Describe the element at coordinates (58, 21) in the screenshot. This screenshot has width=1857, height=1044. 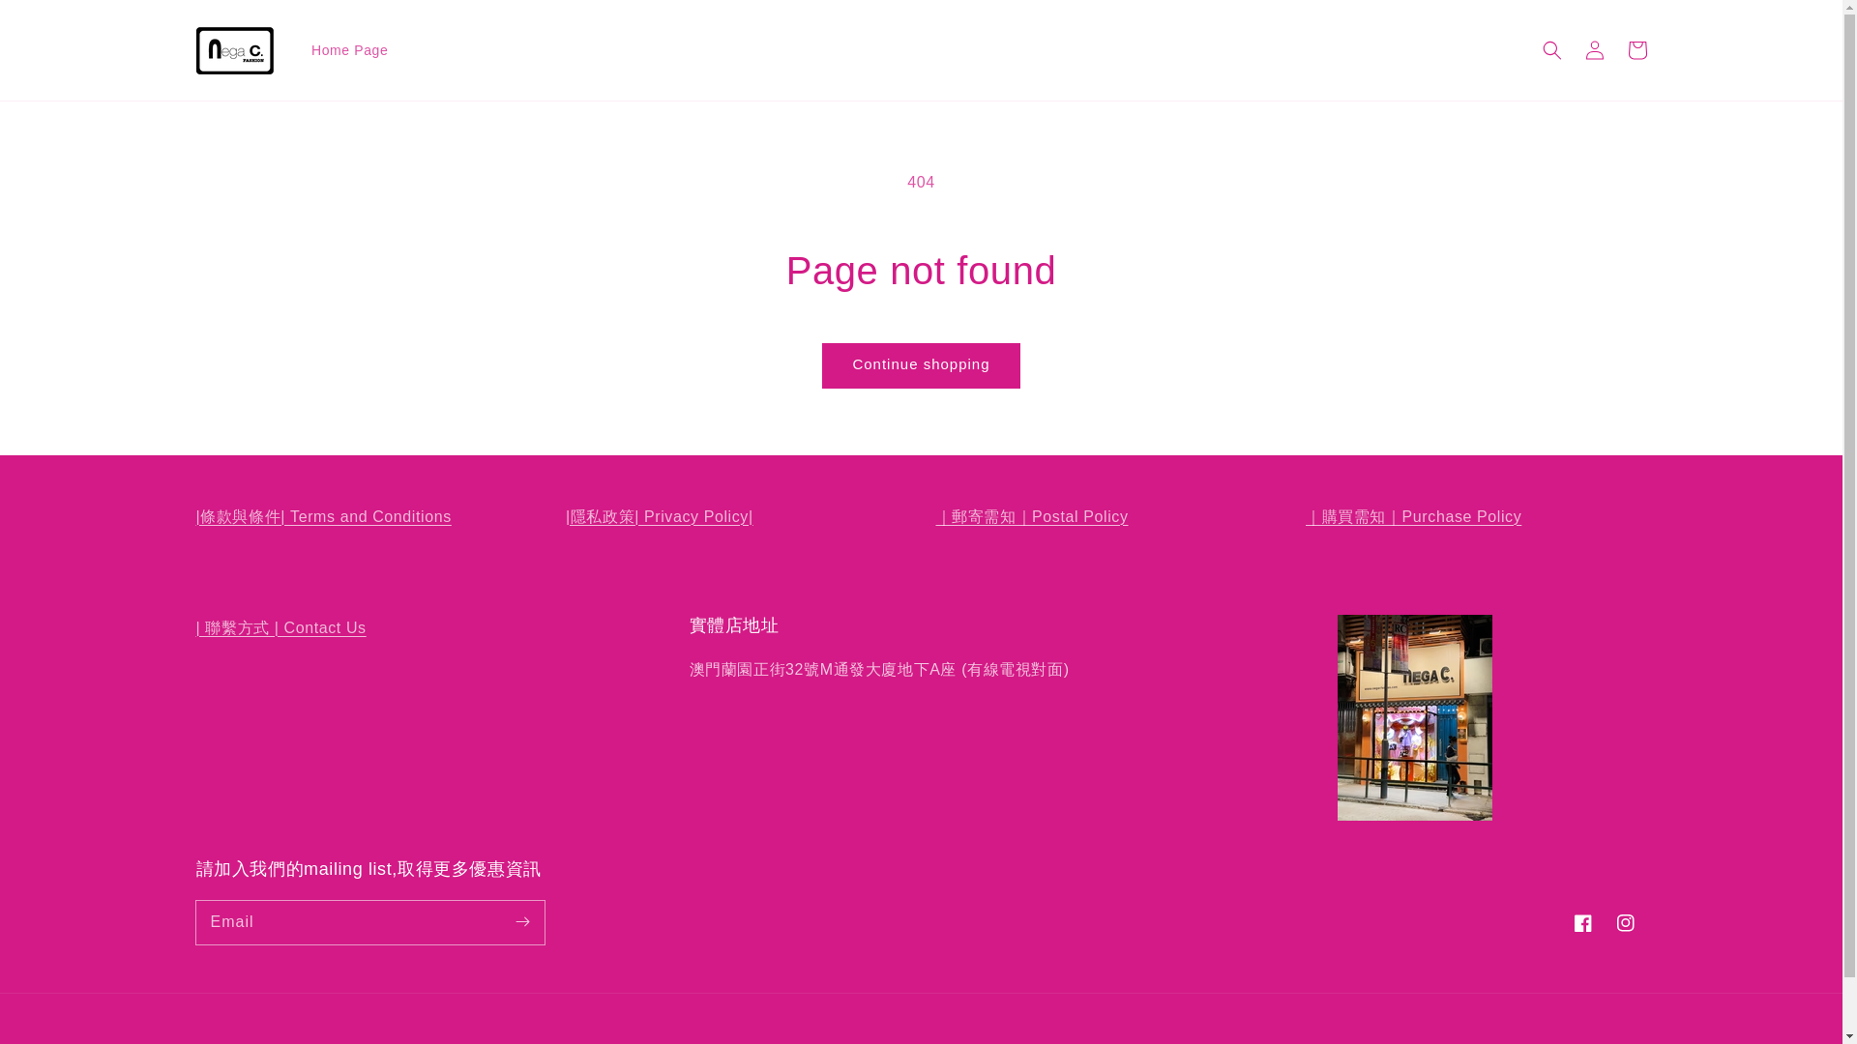
I see `Skip to content` at that location.